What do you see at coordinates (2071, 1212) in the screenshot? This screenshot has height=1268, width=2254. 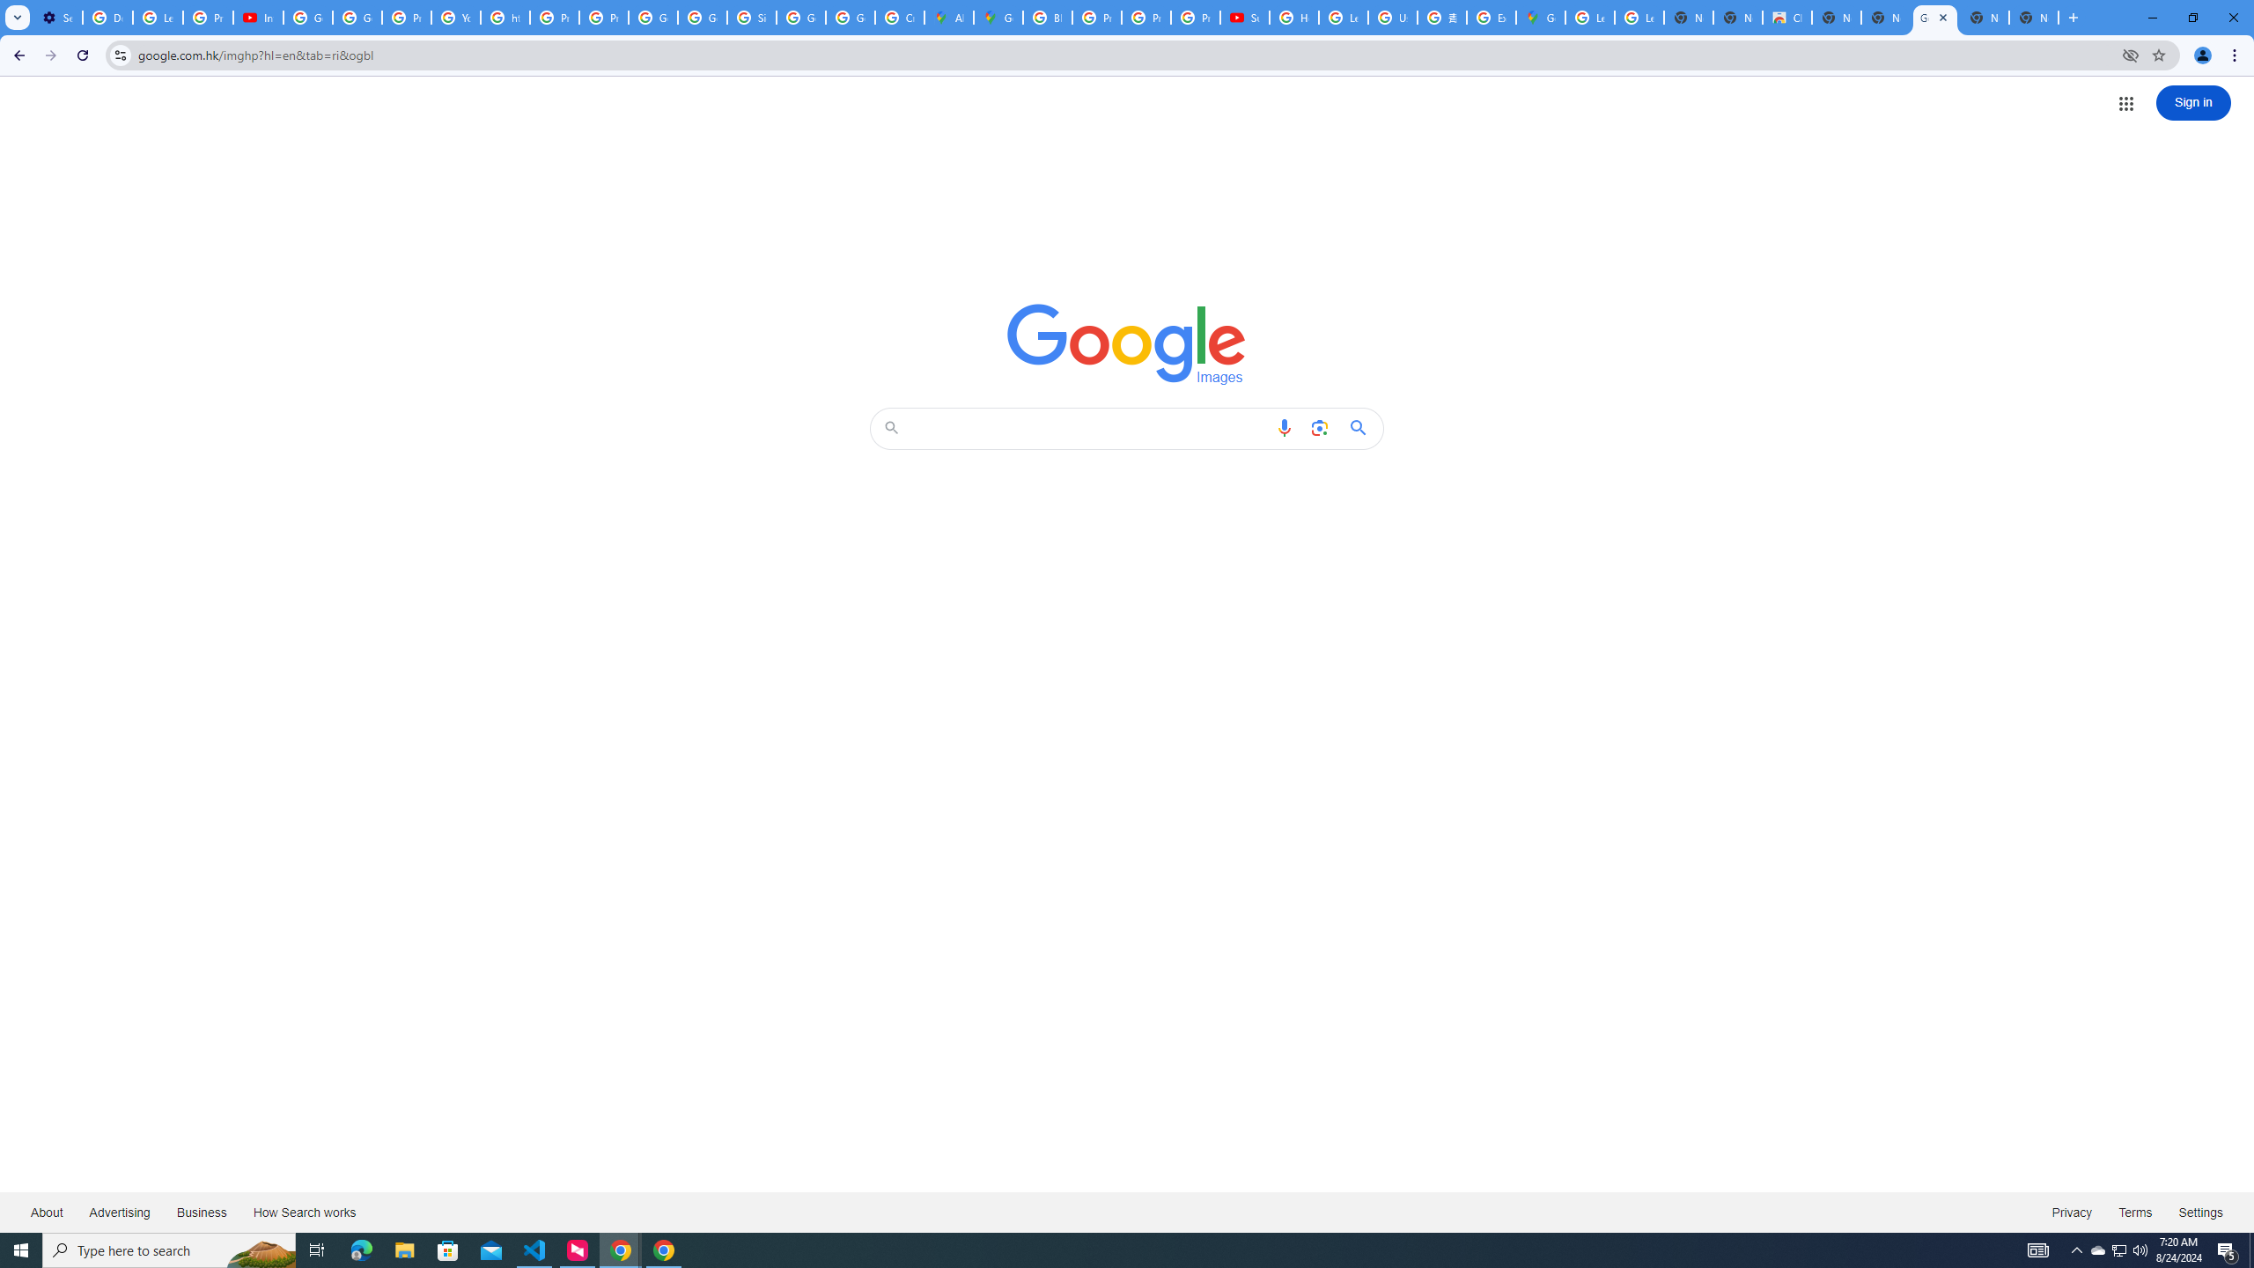 I see `Privacy` at bounding box center [2071, 1212].